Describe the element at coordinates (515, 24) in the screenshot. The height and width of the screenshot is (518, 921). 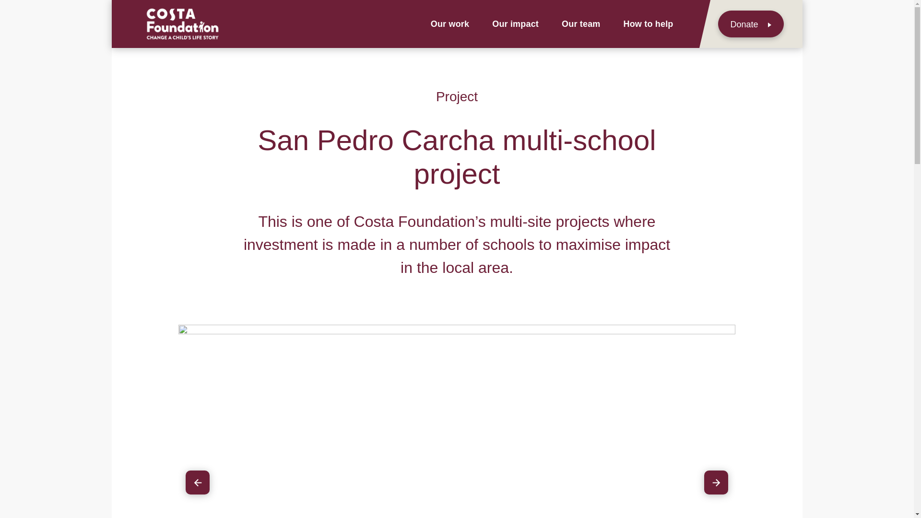
I see `Our impact` at that location.